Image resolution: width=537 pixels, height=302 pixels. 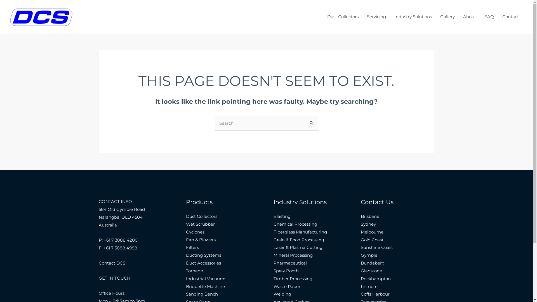 What do you see at coordinates (511, 17) in the screenshot?
I see `Contact` at bounding box center [511, 17].